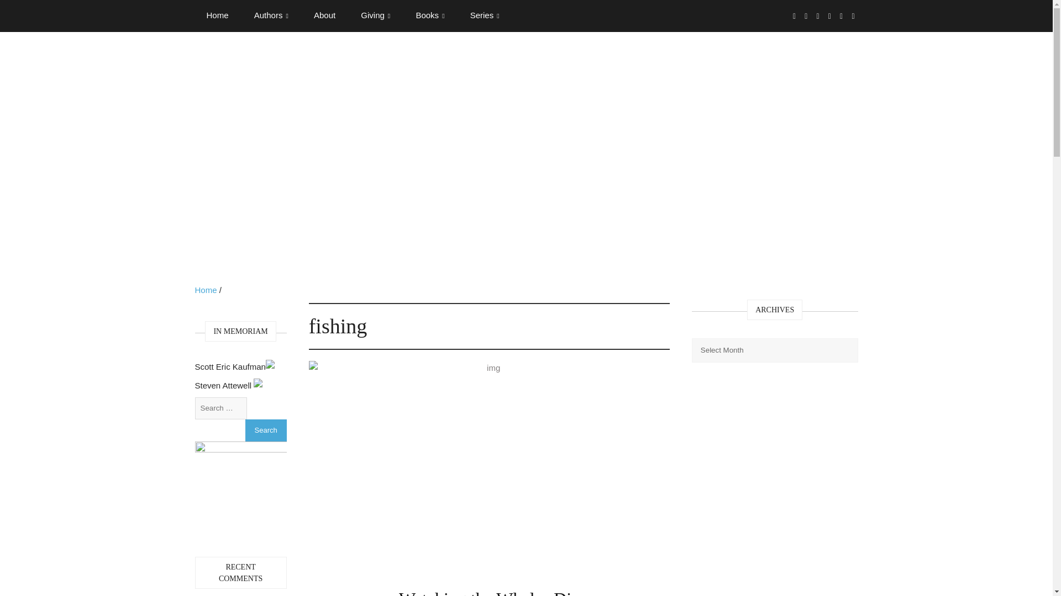  What do you see at coordinates (430, 15) in the screenshot?
I see `Books` at bounding box center [430, 15].